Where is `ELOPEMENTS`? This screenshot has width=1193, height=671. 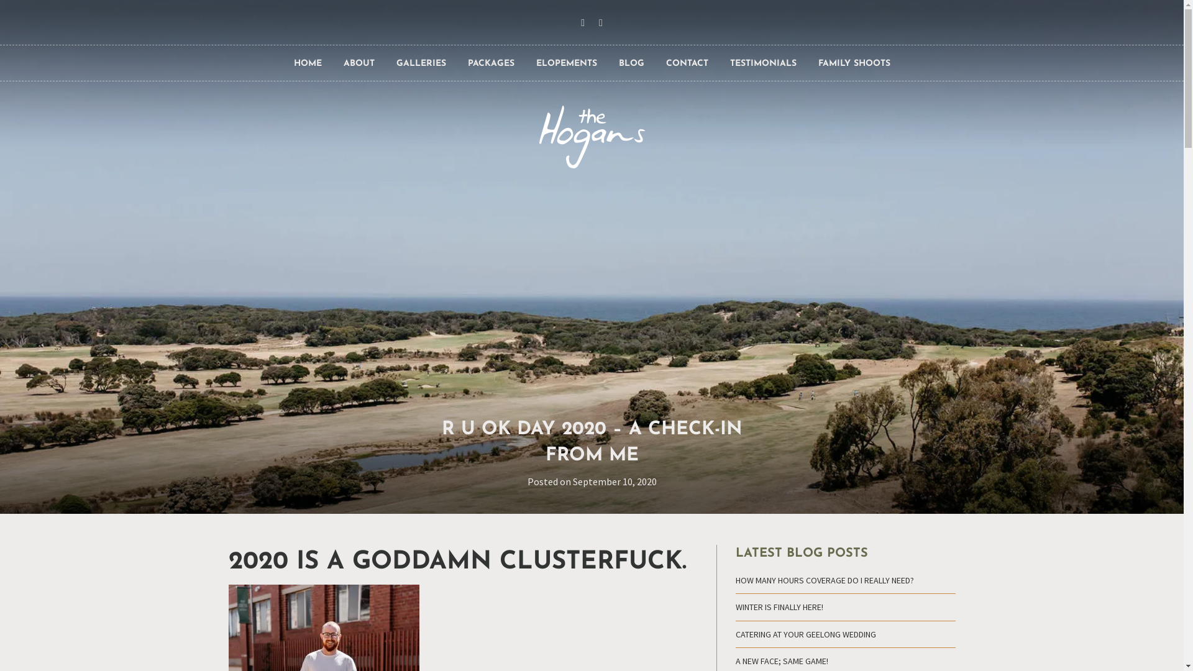 ELOPEMENTS is located at coordinates (566, 64).